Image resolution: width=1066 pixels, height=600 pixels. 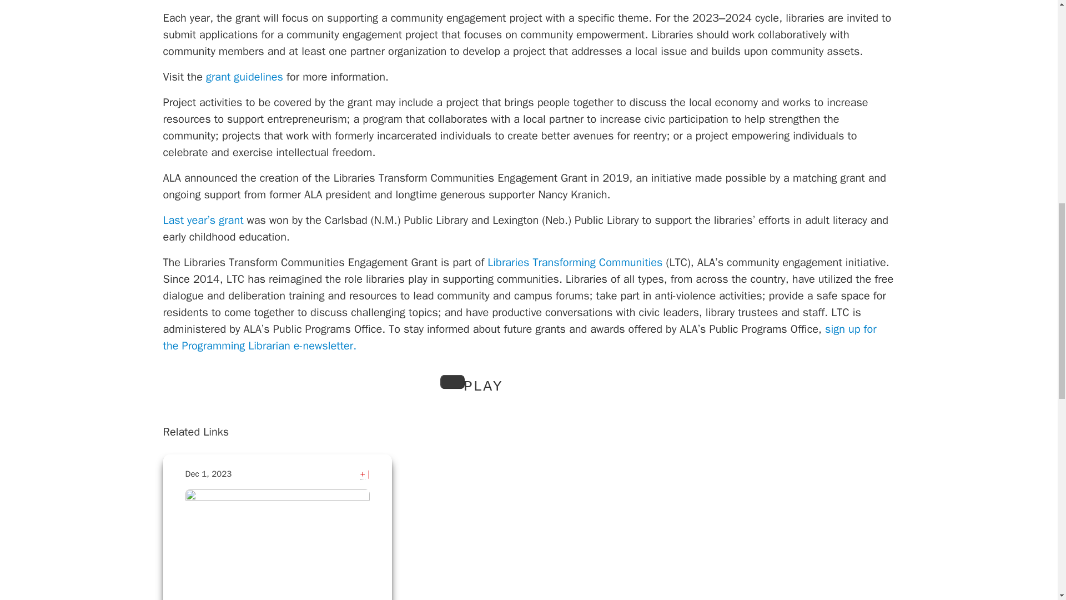 What do you see at coordinates (244, 77) in the screenshot?
I see `grant guidelines` at bounding box center [244, 77].